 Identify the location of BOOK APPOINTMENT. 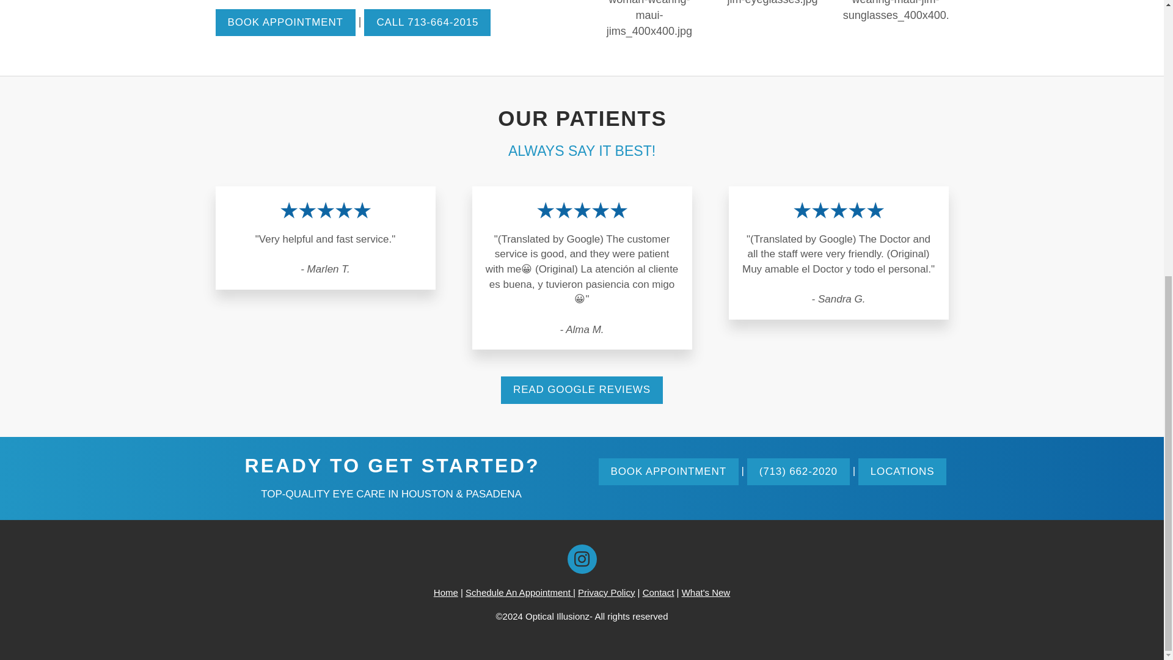
(285, 23).